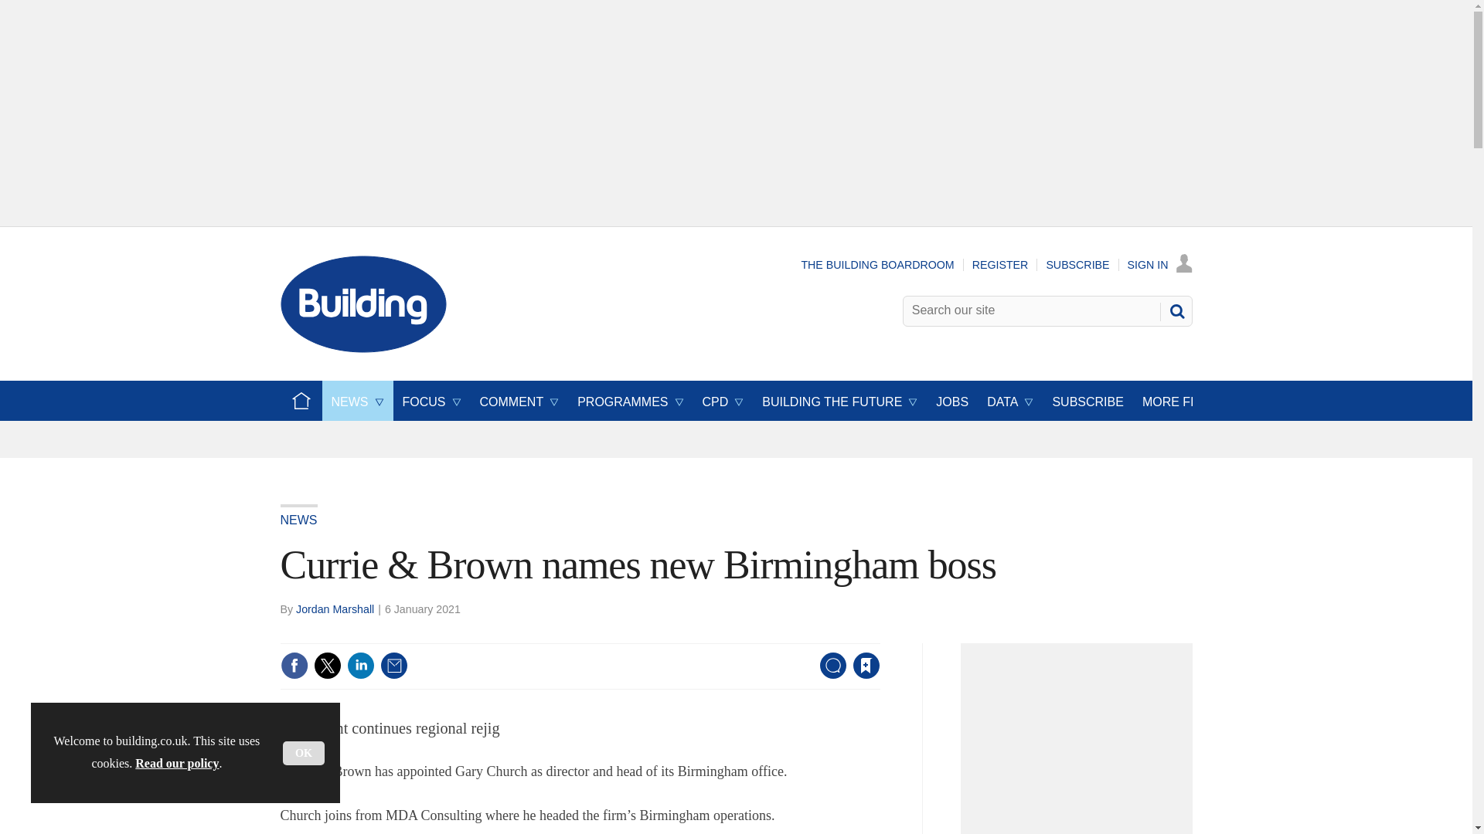  Describe the element at coordinates (176, 763) in the screenshot. I see `Read our policy` at that location.